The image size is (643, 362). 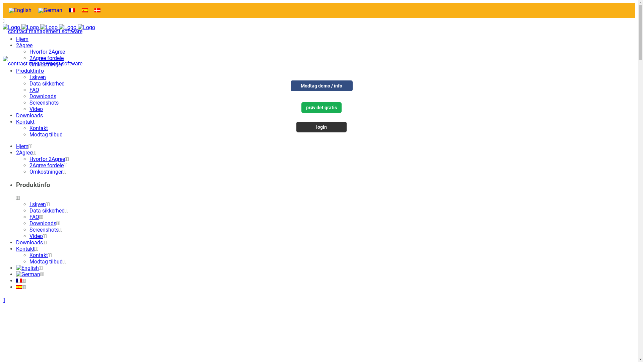 What do you see at coordinates (47, 210) in the screenshot?
I see `Data sikkerhed` at bounding box center [47, 210].